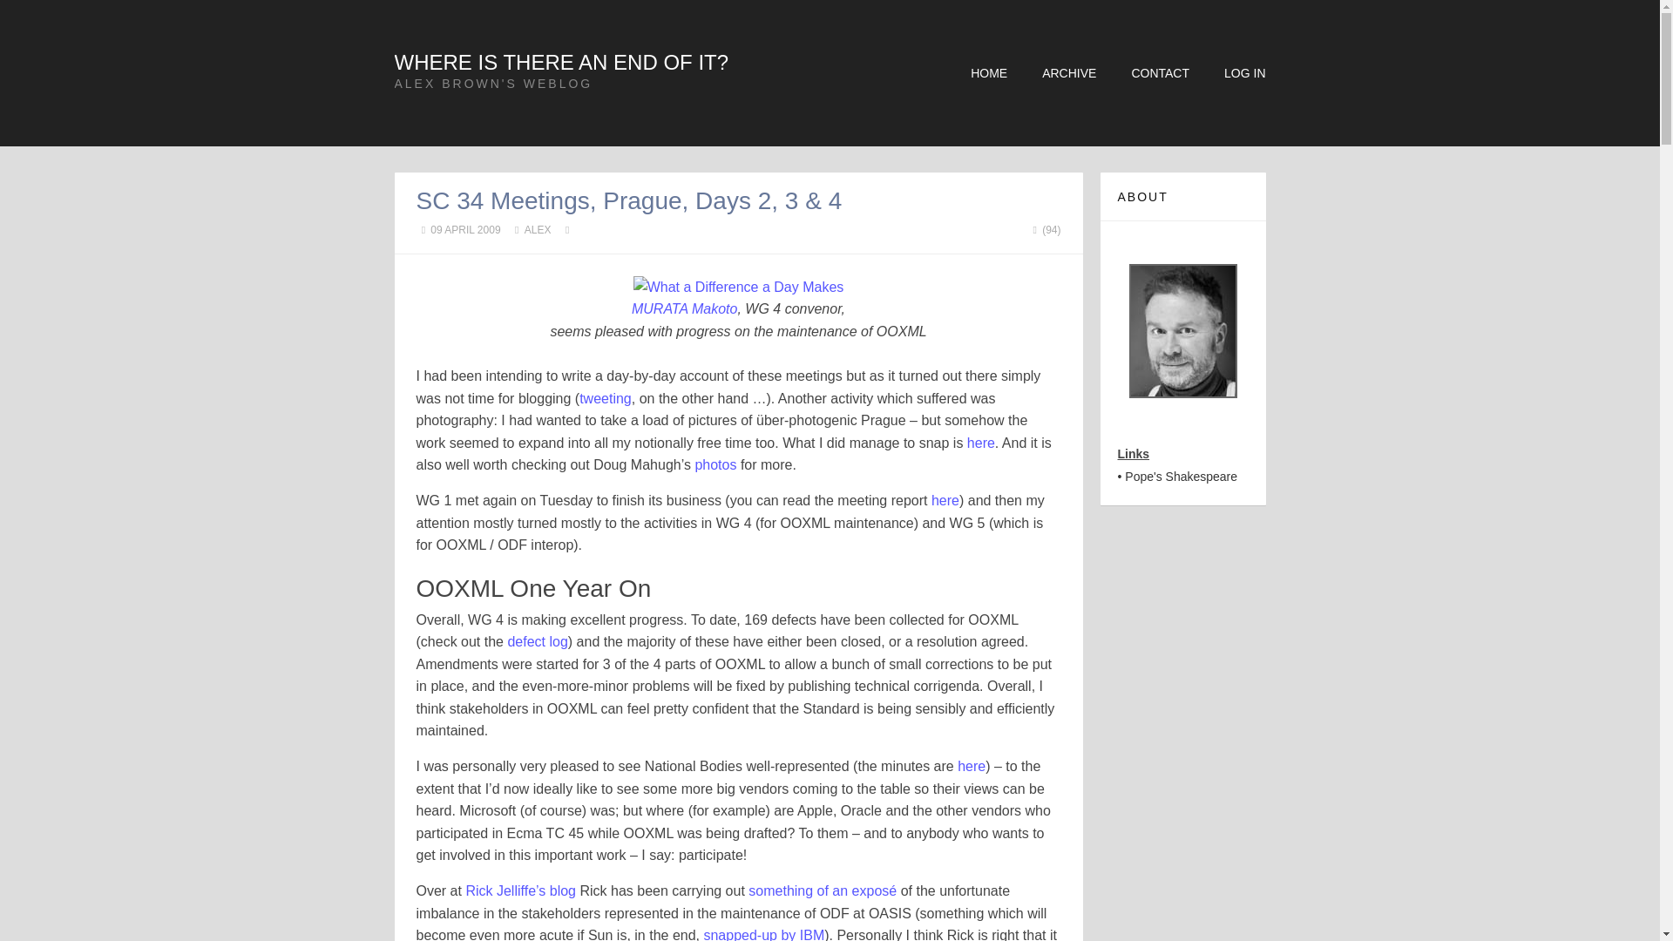  Describe the element at coordinates (945, 500) in the screenshot. I see `here` at that location.